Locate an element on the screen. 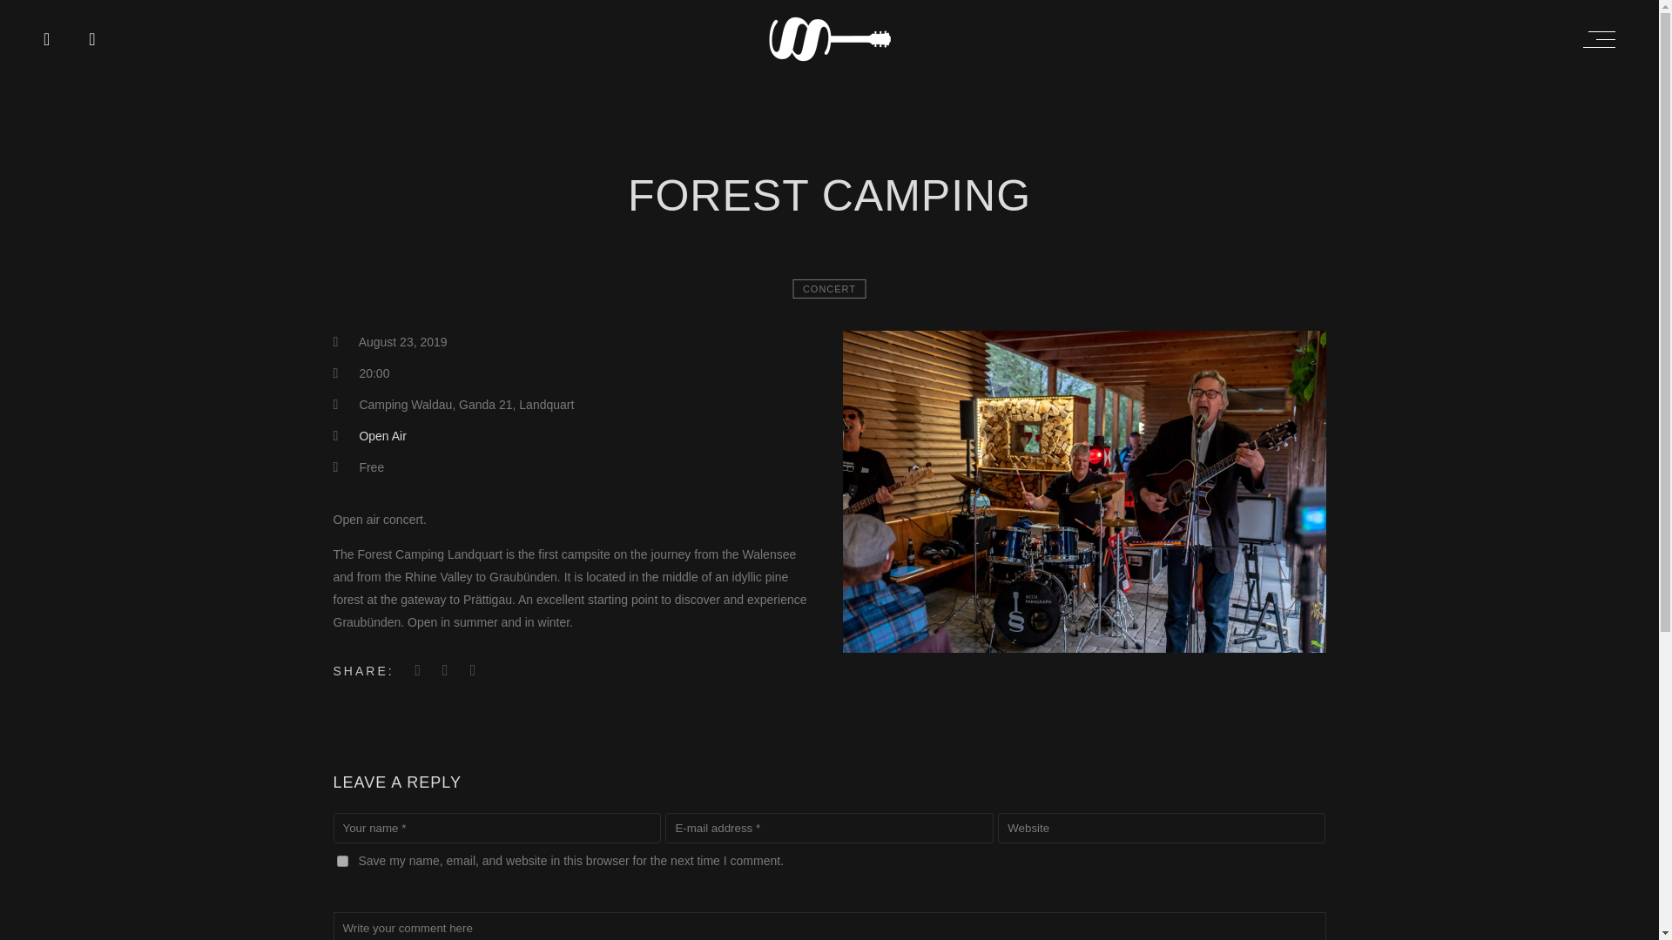 This screenshot has height=940, width=1672. CONCERT is located at coordinates (829, 289).